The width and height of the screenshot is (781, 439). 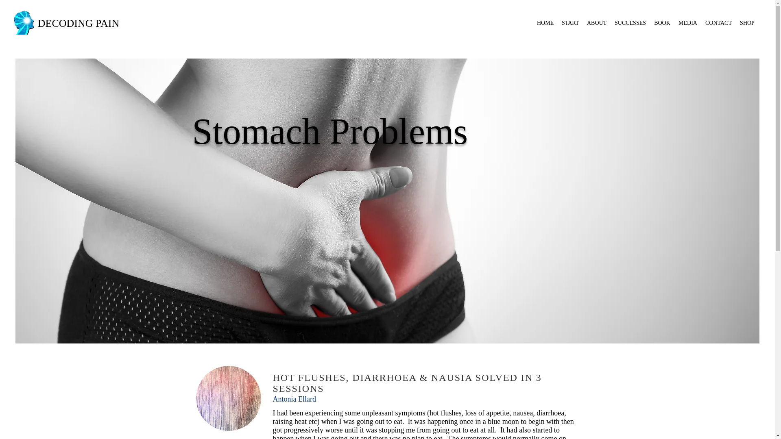 I want to click on CONTACT, so click(x=718, y=26).